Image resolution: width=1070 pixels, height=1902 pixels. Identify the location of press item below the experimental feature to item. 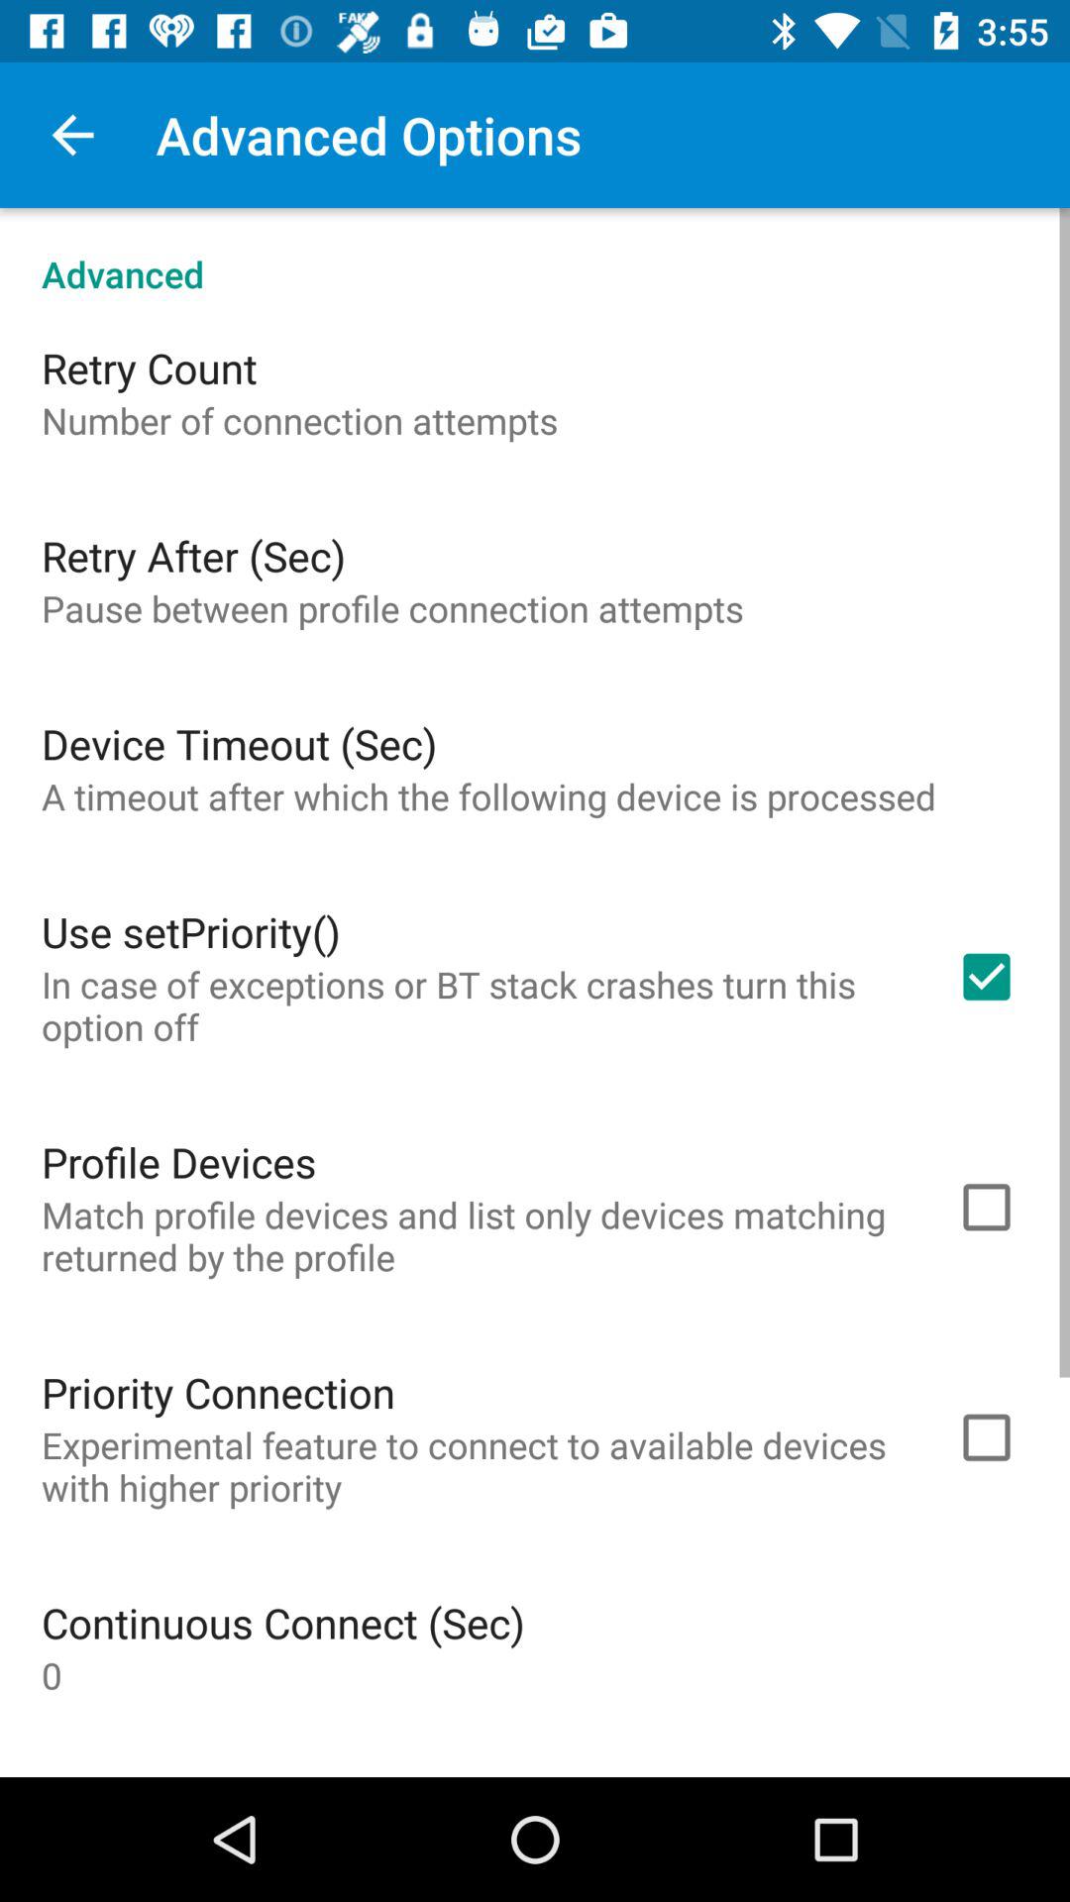
(283, 1623).